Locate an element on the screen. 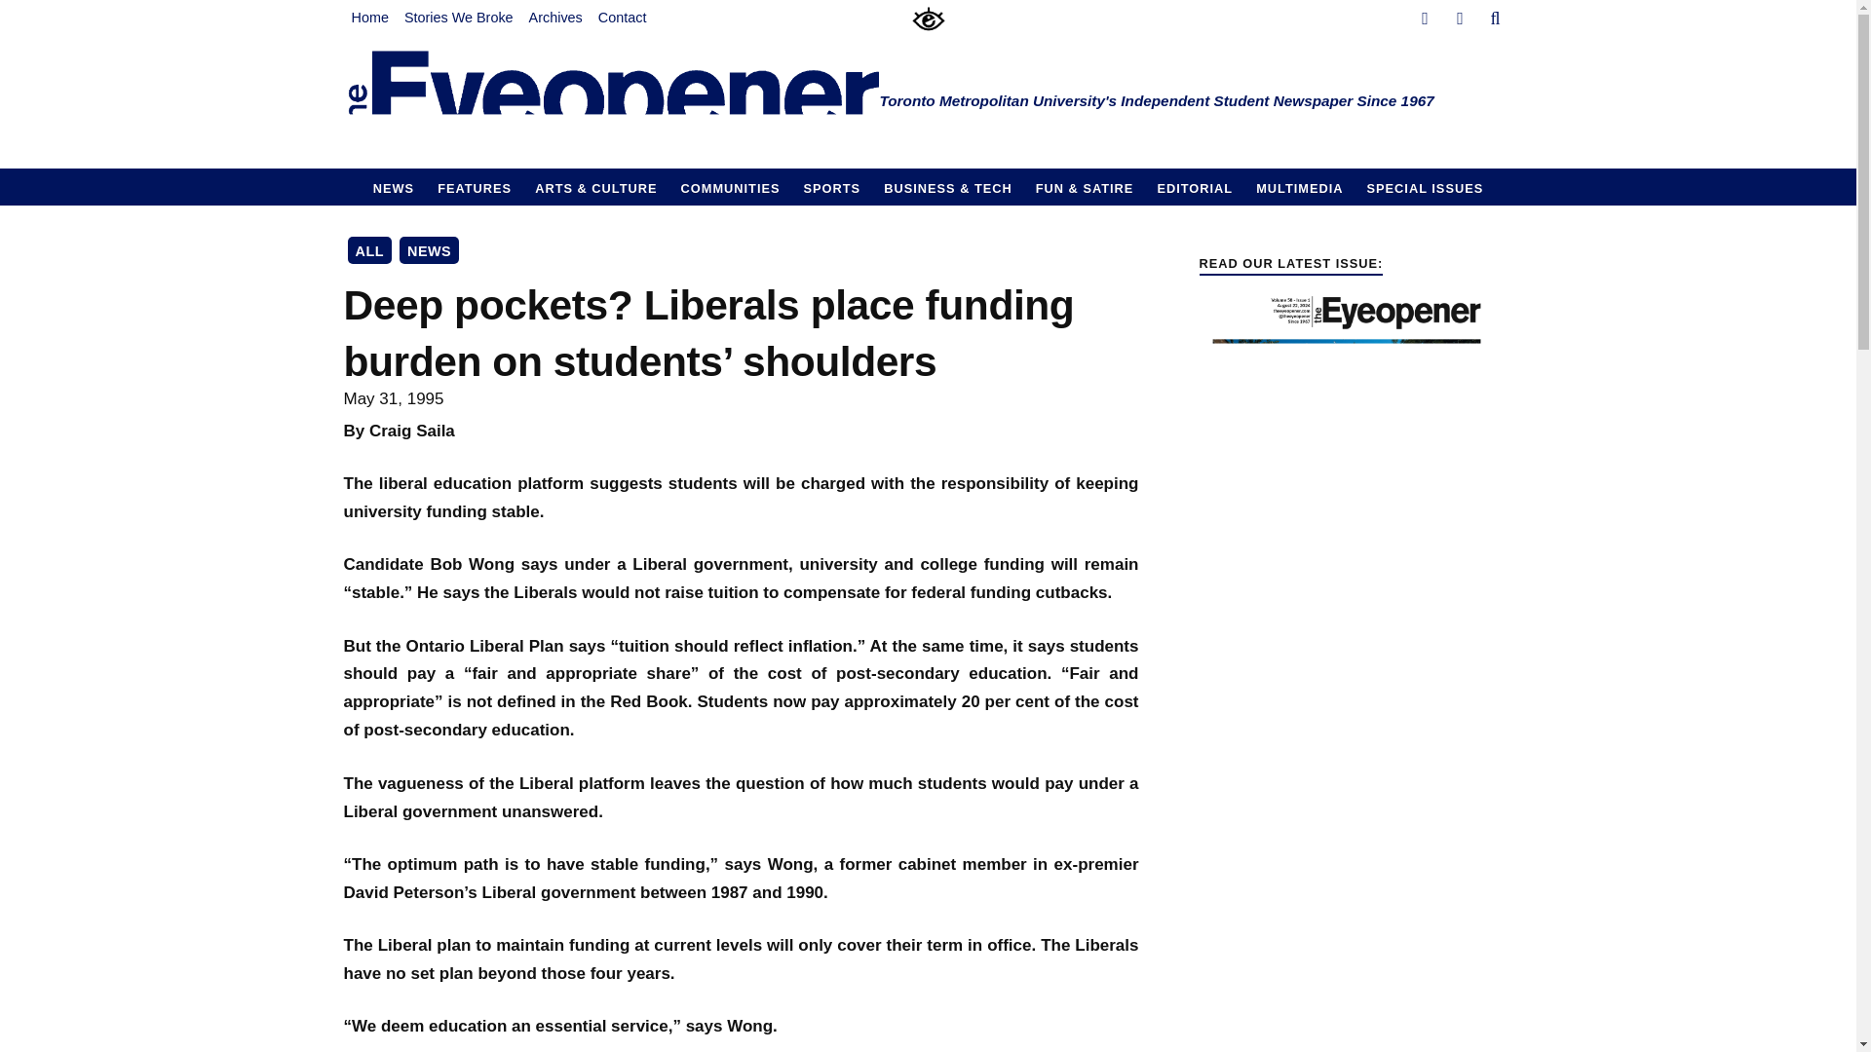  Home is located at coordinates (368, 18).